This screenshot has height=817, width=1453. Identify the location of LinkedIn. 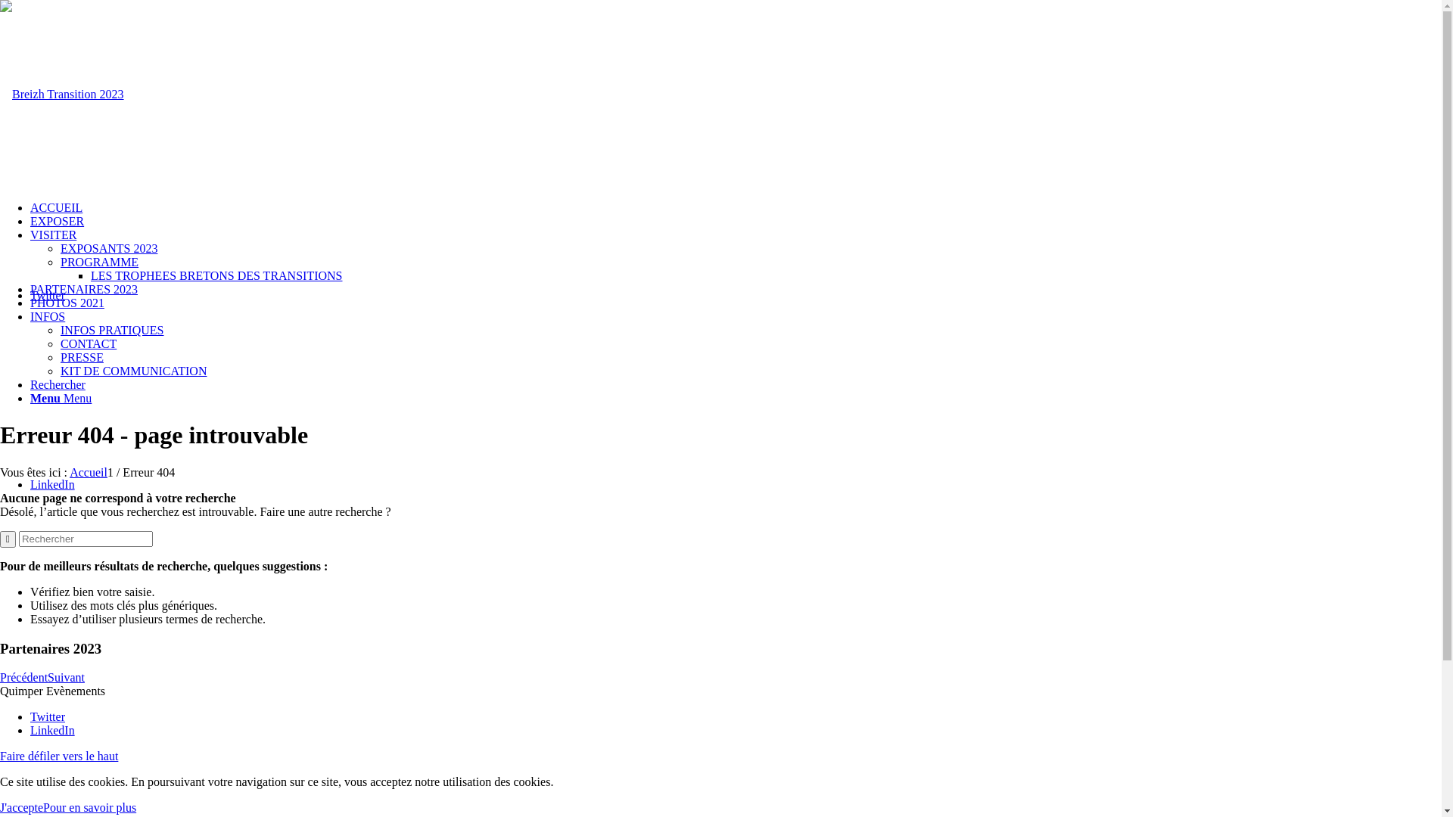
(53, 731).